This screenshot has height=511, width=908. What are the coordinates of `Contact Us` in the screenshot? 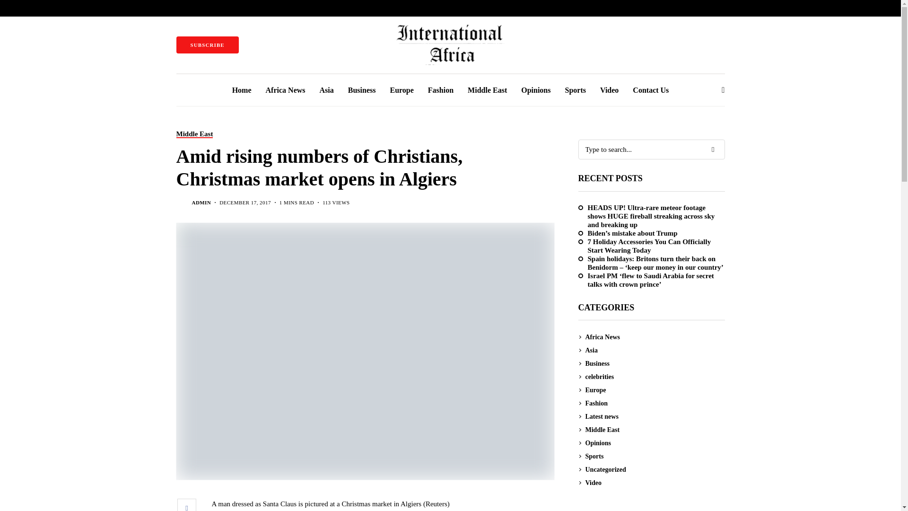 It's located at (651, 90).